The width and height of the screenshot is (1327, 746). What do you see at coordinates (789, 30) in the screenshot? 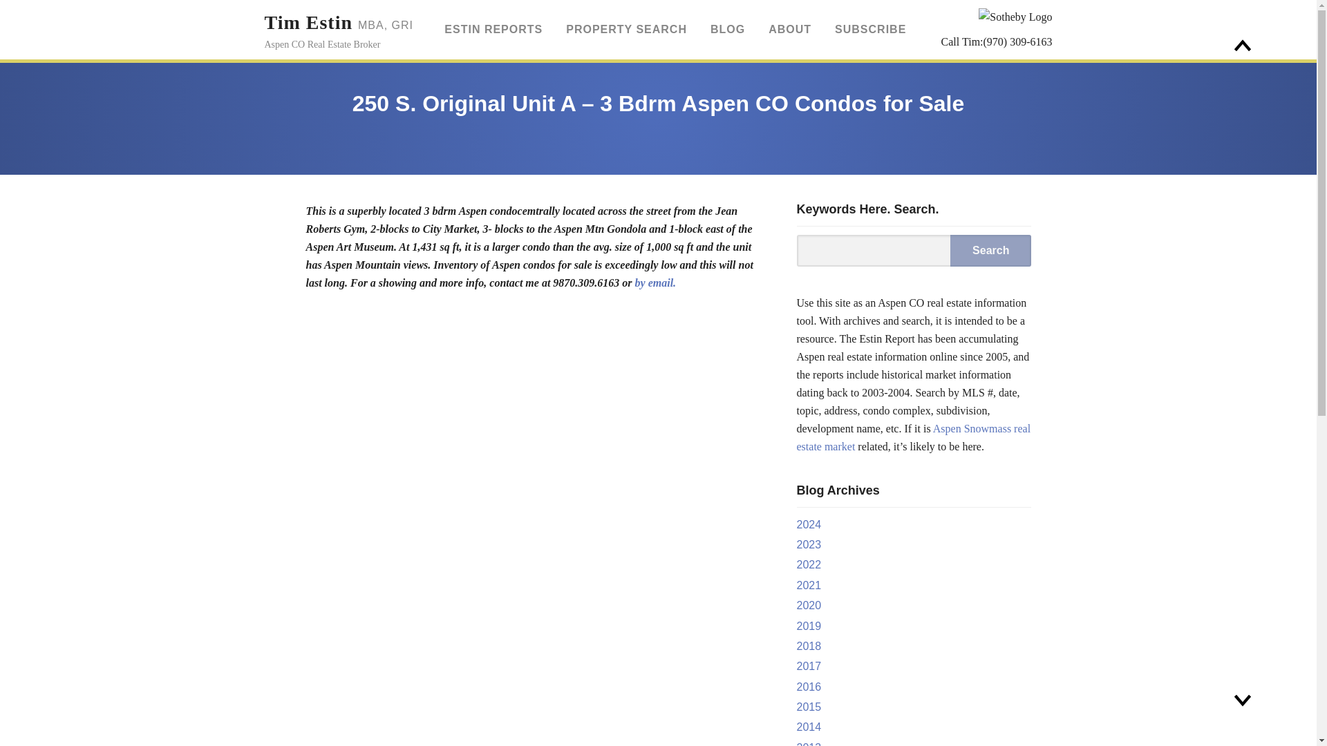
I see `ABOUT` at bounding box center [789, 30].